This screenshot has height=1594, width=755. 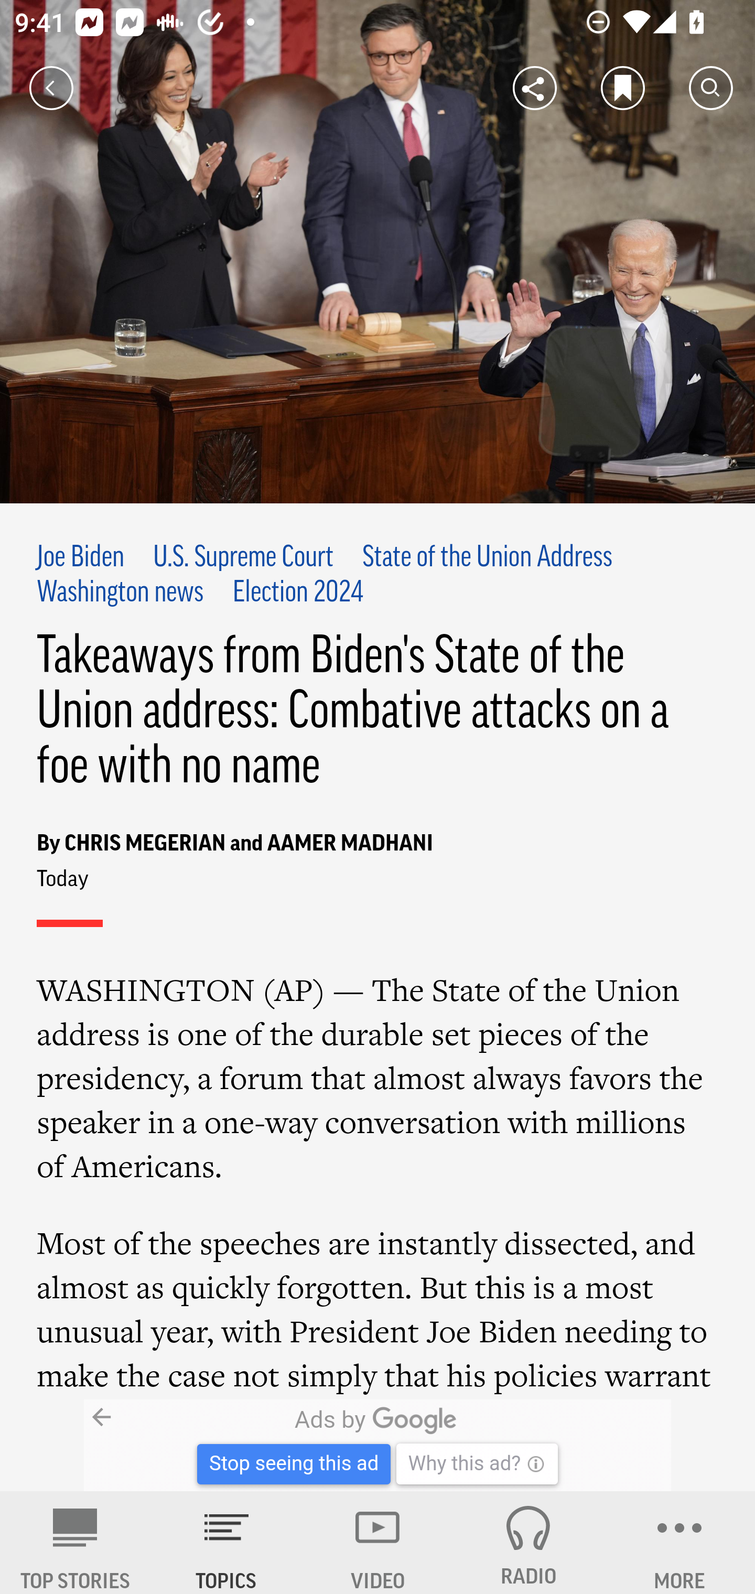 What do you see at coordinates (377, 1543) in the screenshot?
I see `VIDEO` at bounding box center [377, 1543].